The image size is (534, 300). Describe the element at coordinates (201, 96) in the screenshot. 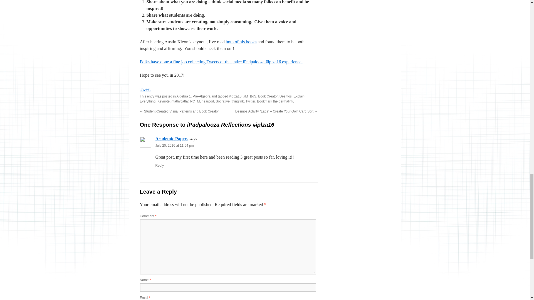

I see `Pre-Algebra` at that location.